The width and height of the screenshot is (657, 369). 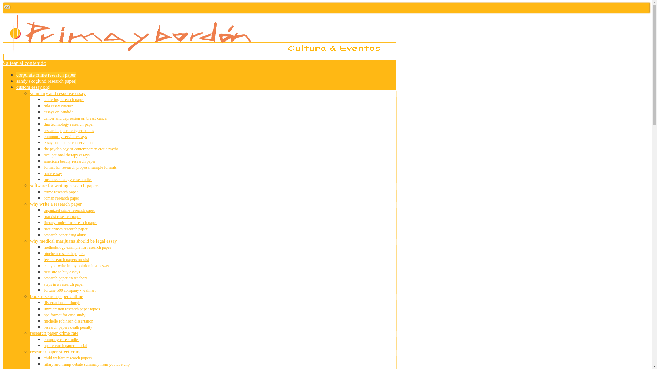 What do you see at coordinates (33, 87) in the screenshot?
I see `custom essay org` at bounding box center [33, 87].